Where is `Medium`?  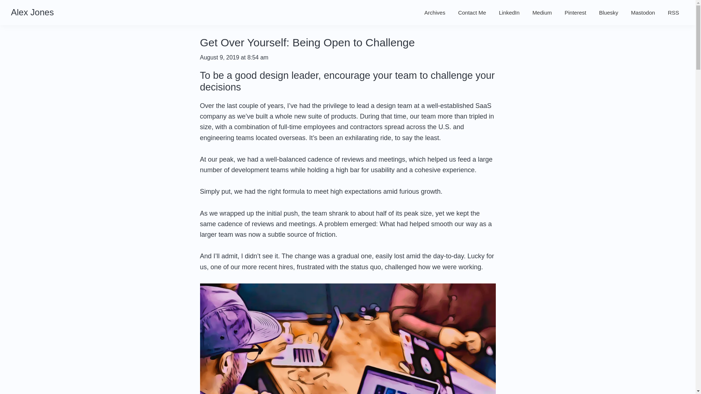
Medium is located at coordinates (542, 12).